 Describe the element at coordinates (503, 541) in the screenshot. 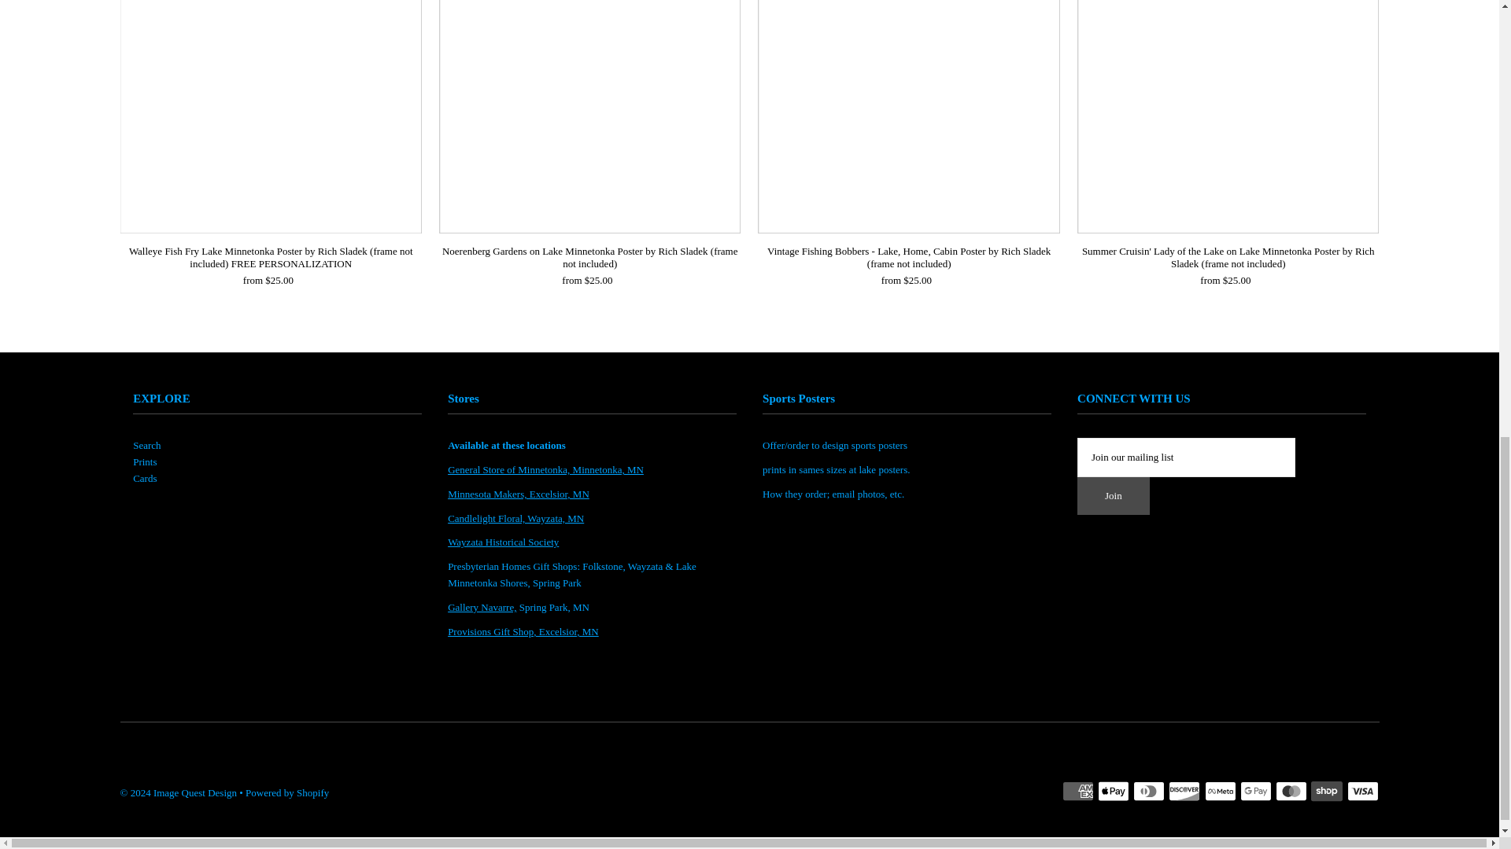

I see `wayzata historical society` at that location.